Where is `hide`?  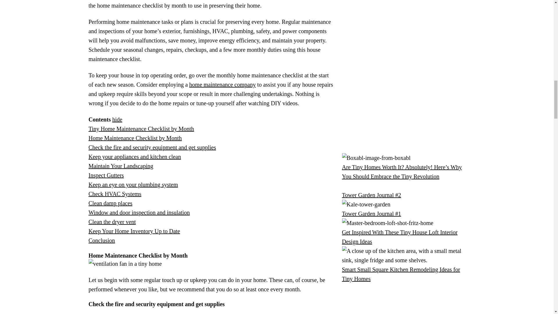 hide is located at coordinates (117, 119).